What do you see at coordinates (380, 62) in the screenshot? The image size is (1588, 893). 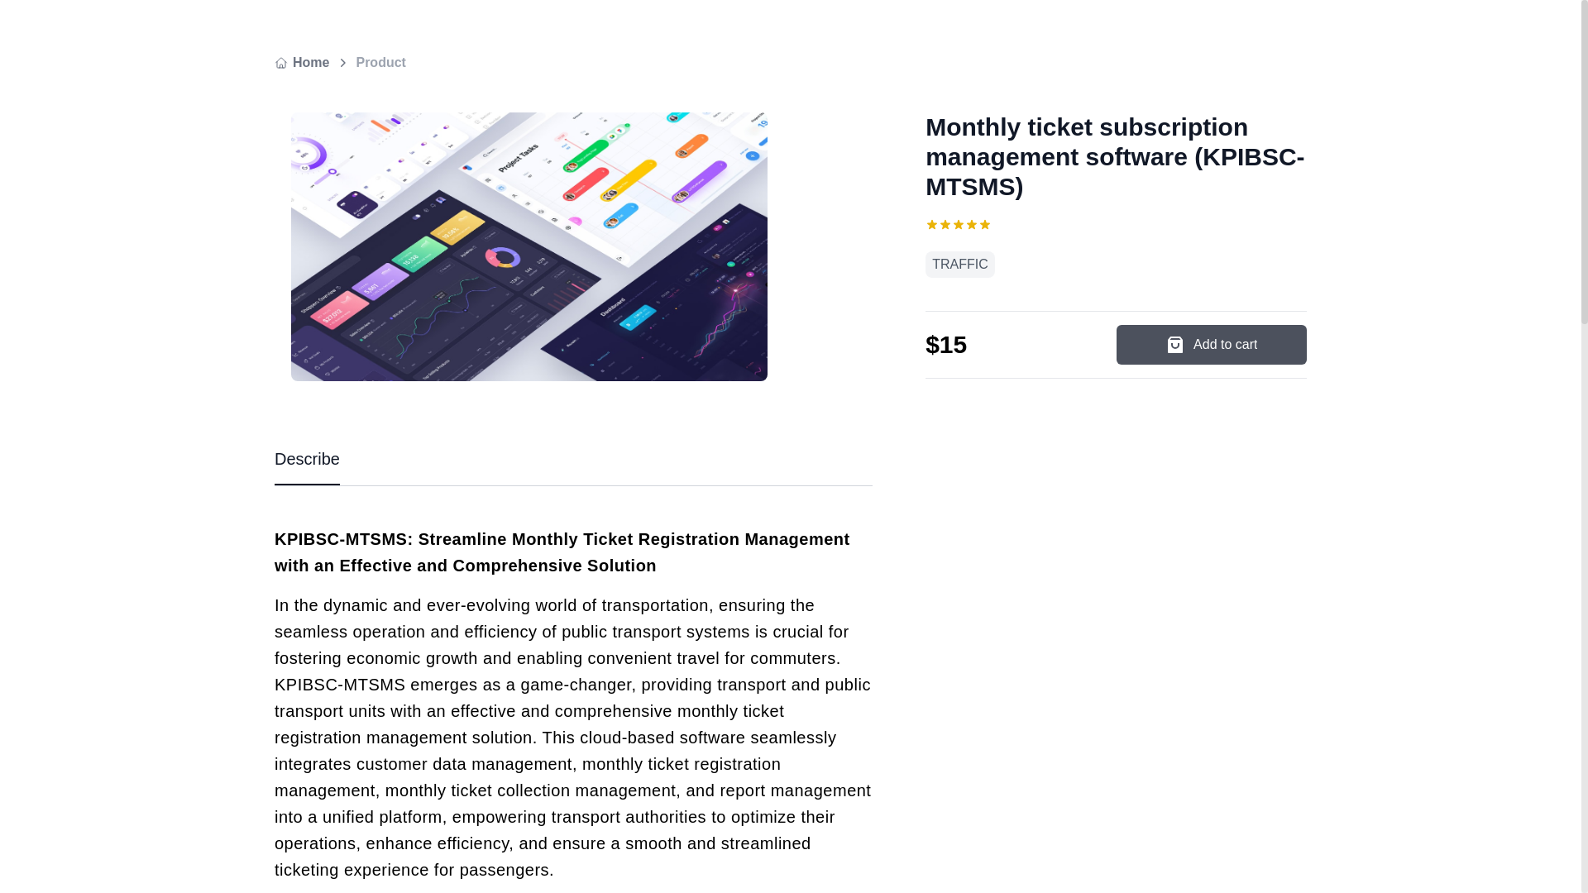 I see `Product` at bounding box center [380, 62].